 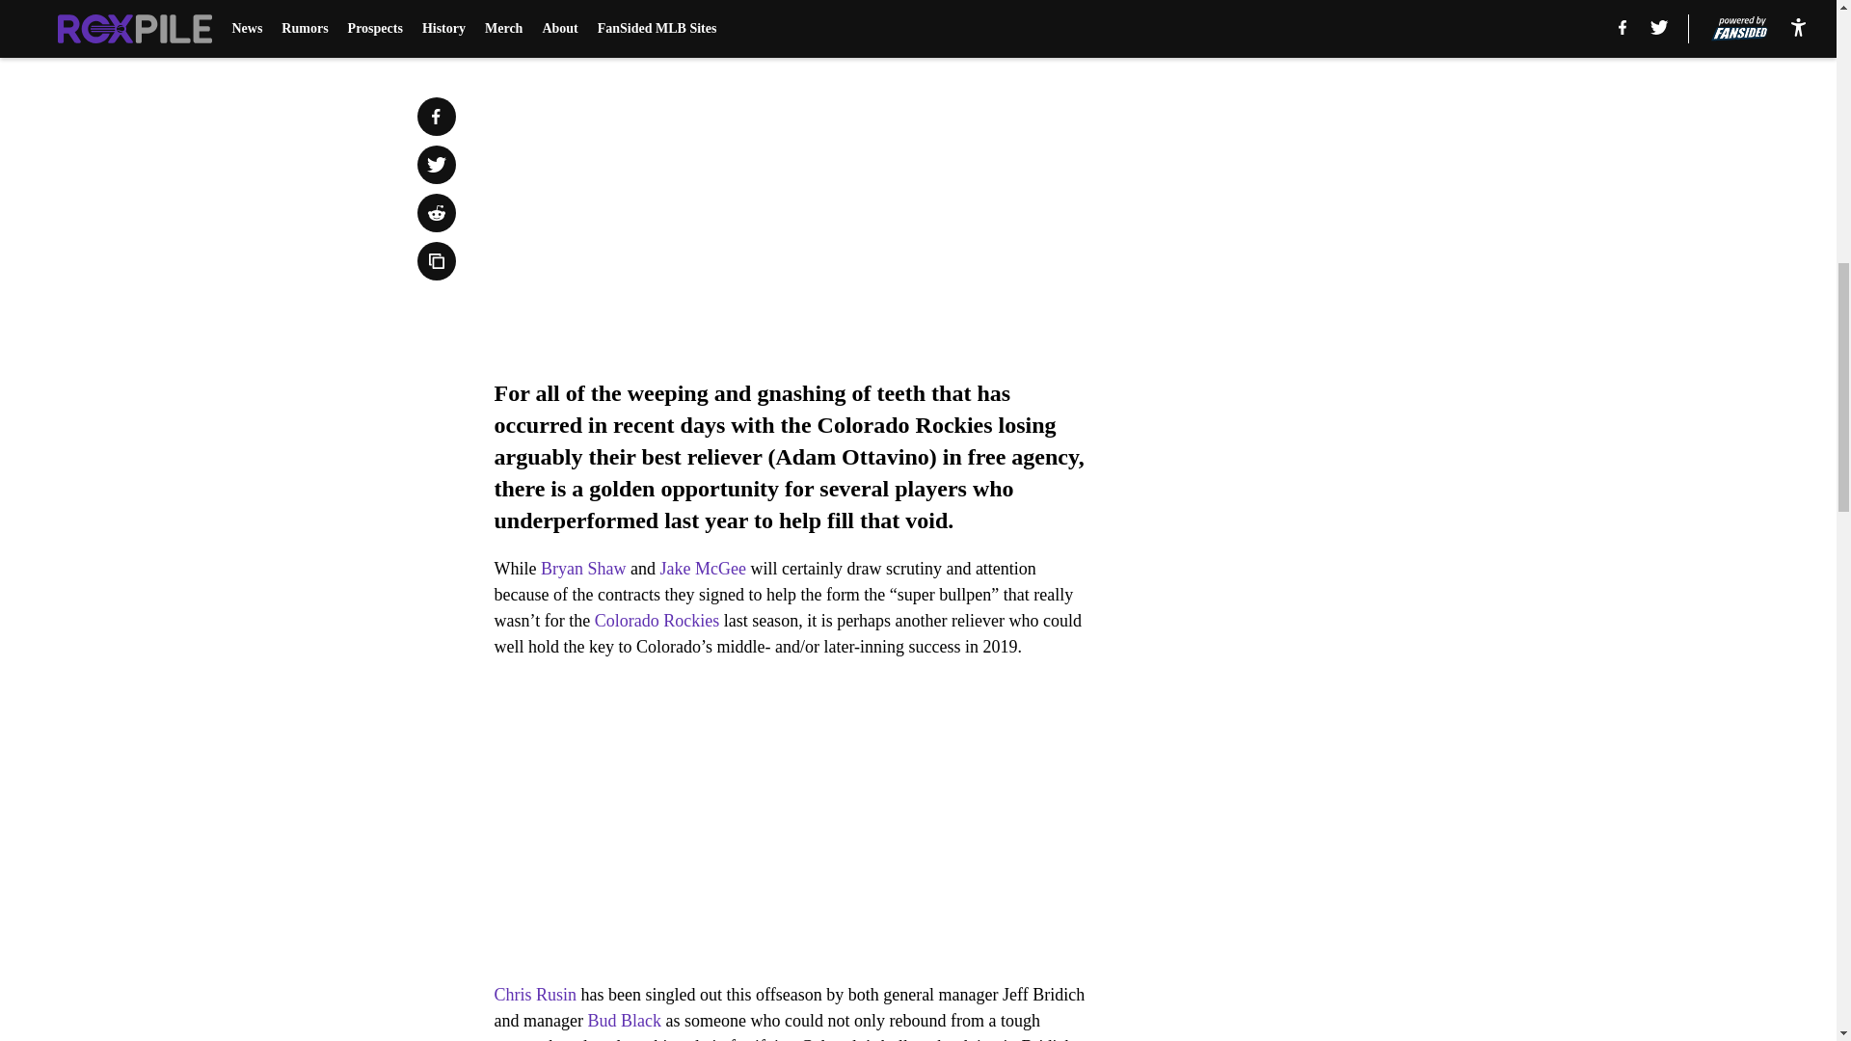 I want to click on Colorado Rockies, so click(x=657, y=621).